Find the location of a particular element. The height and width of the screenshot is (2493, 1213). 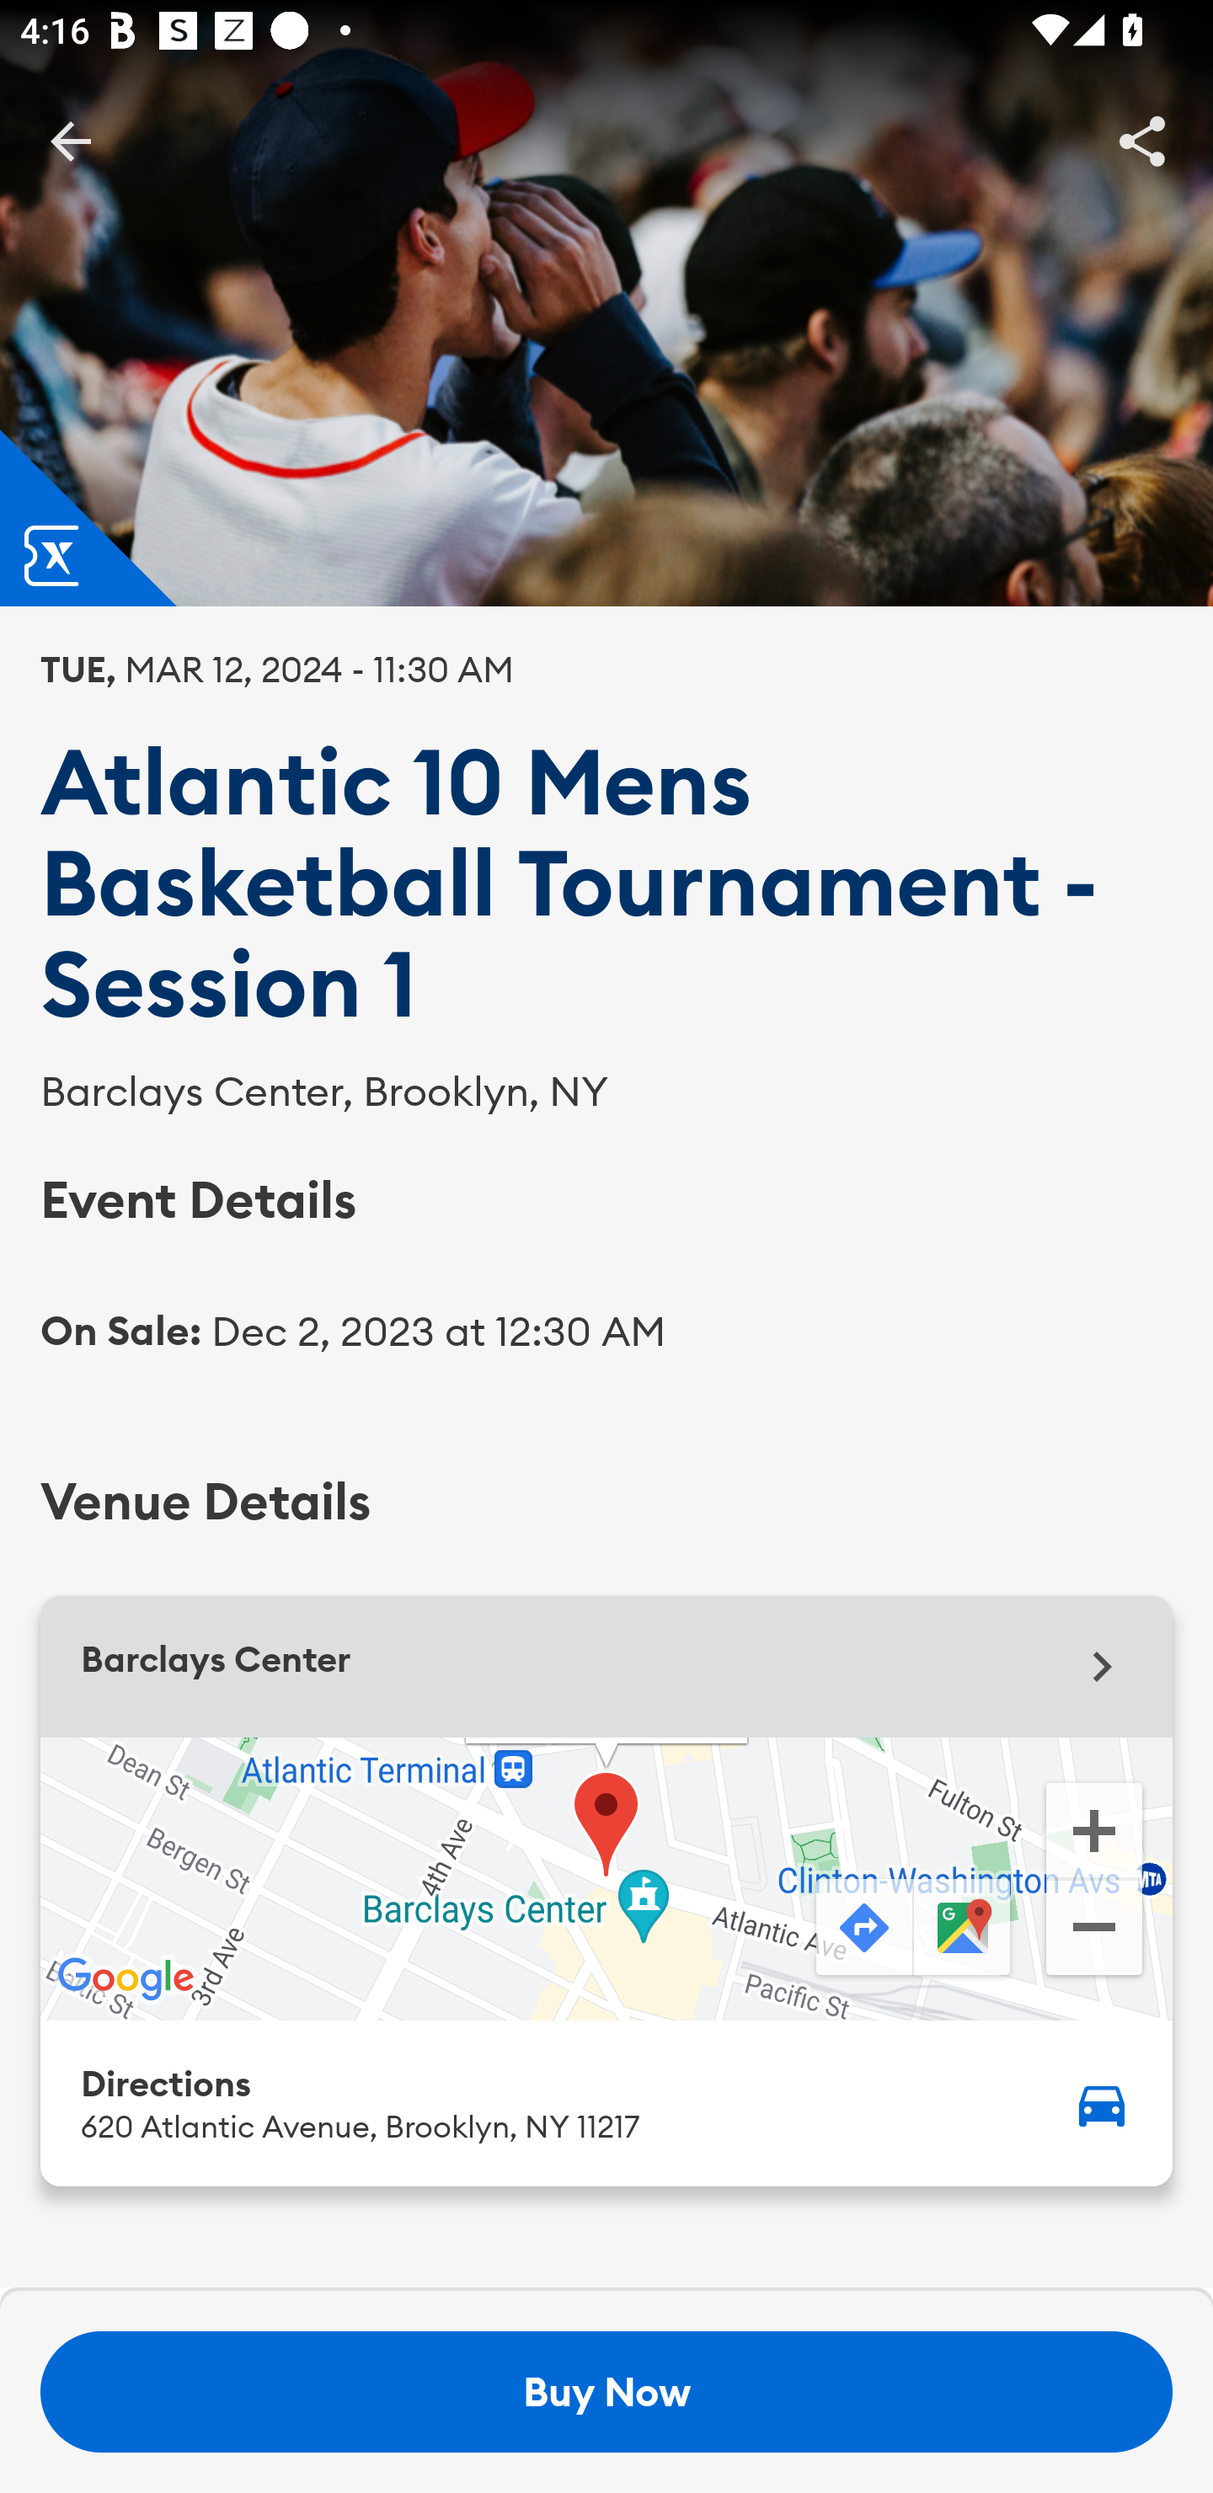

Share is located at coordinates (1142, 140).